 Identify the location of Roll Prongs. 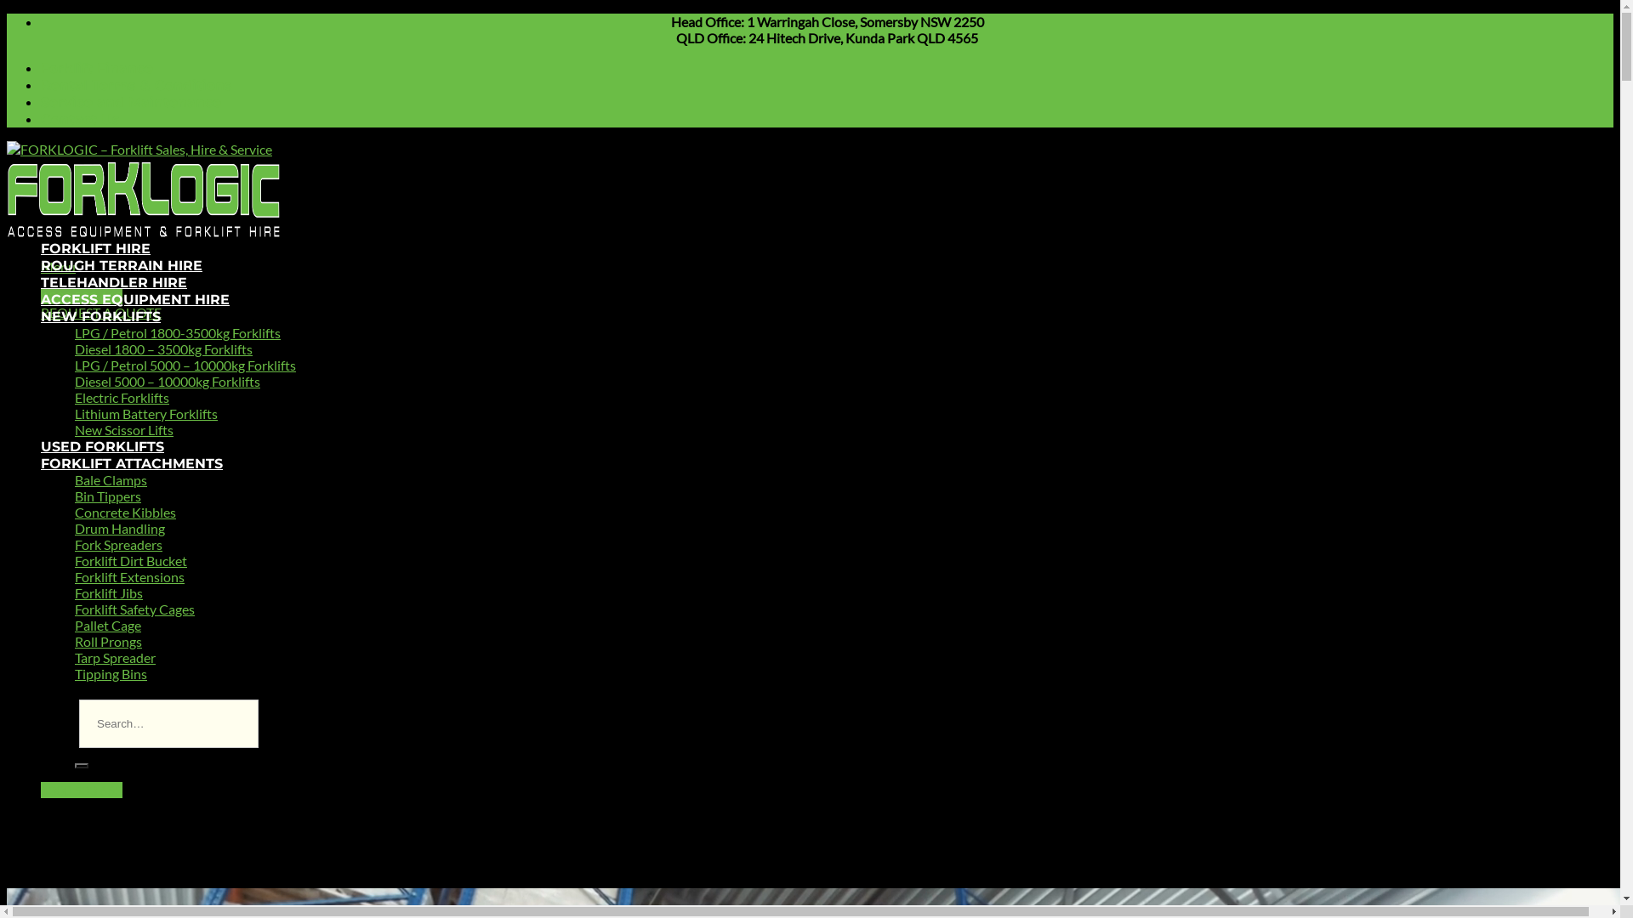
(109, 641).